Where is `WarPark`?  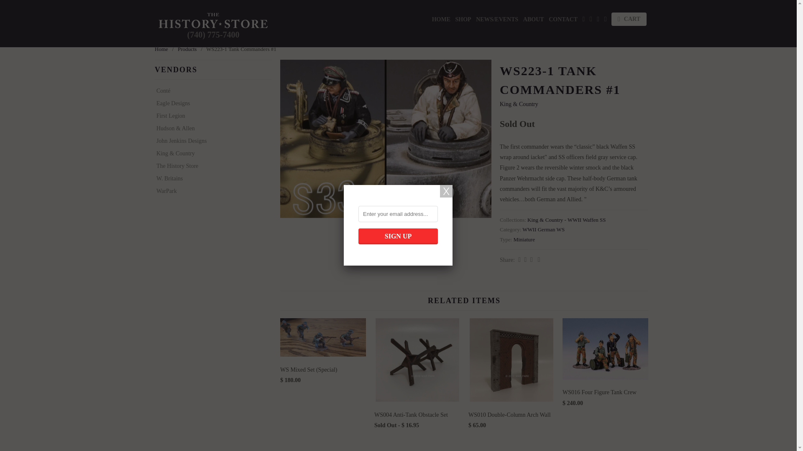 WarPark is located at coordinates (210, 191).